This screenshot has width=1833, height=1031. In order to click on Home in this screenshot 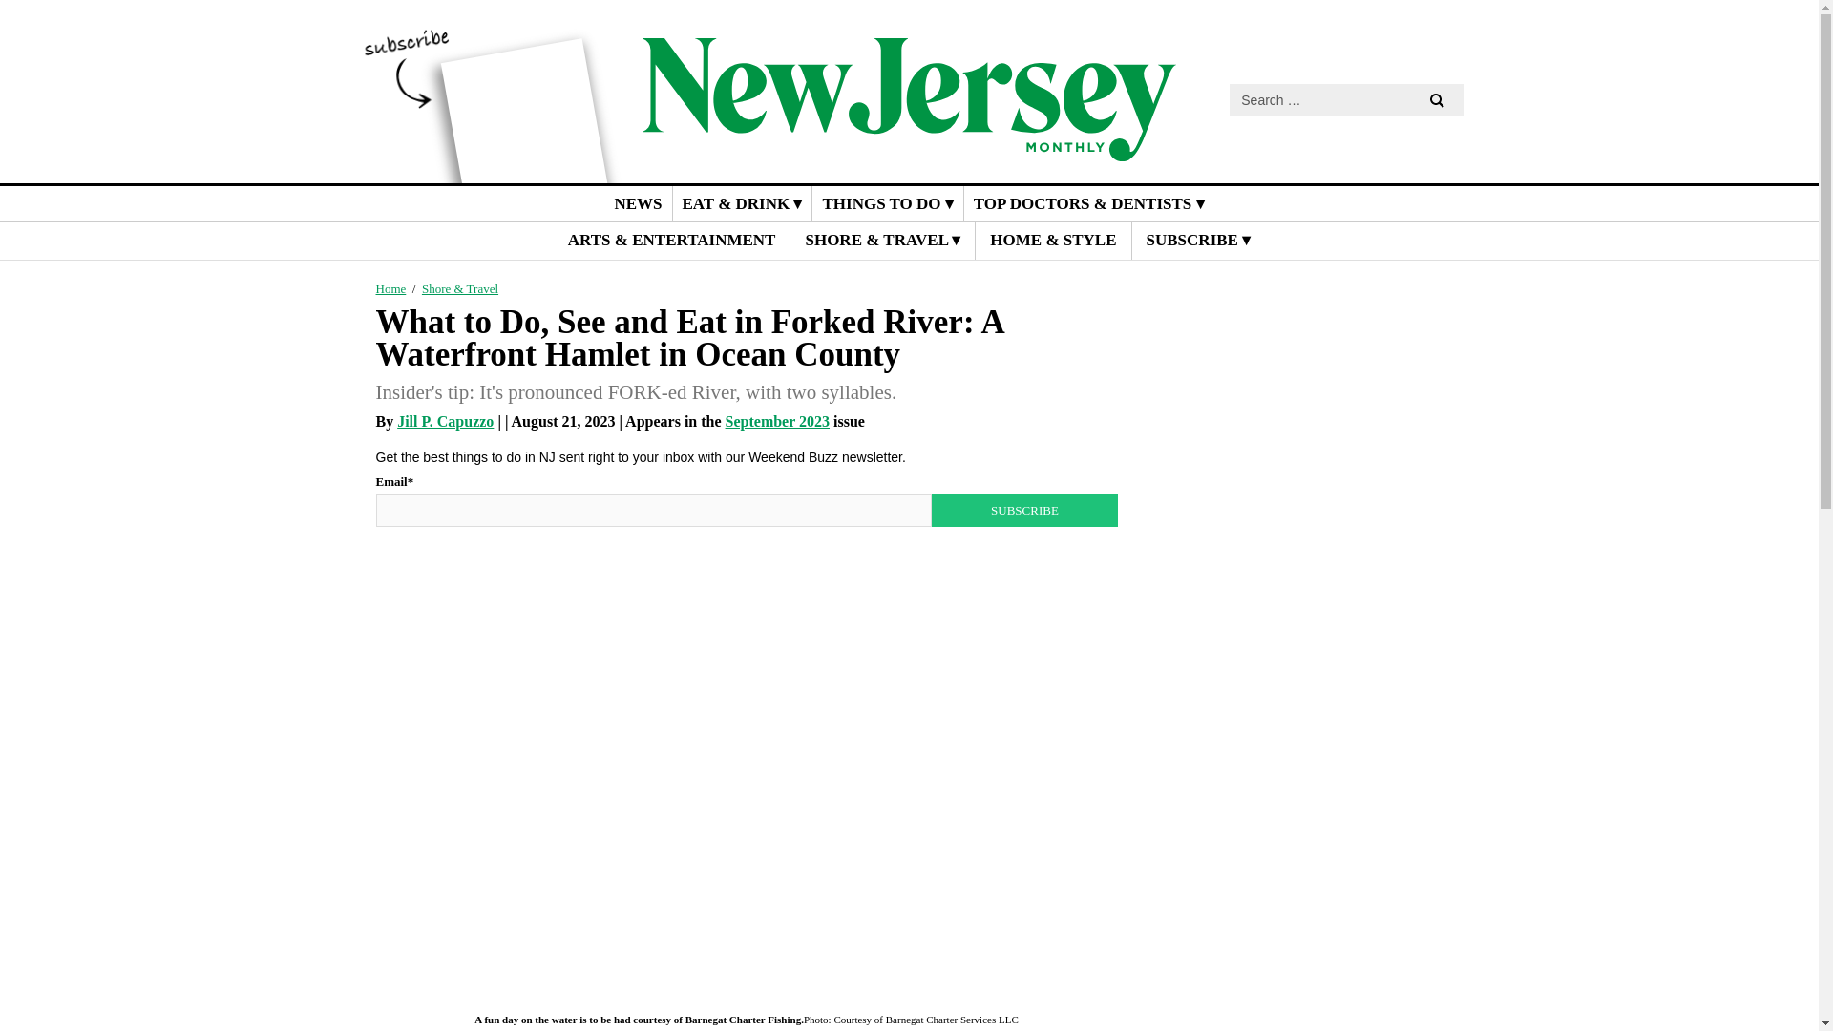, I will do `click(391, 288)`.